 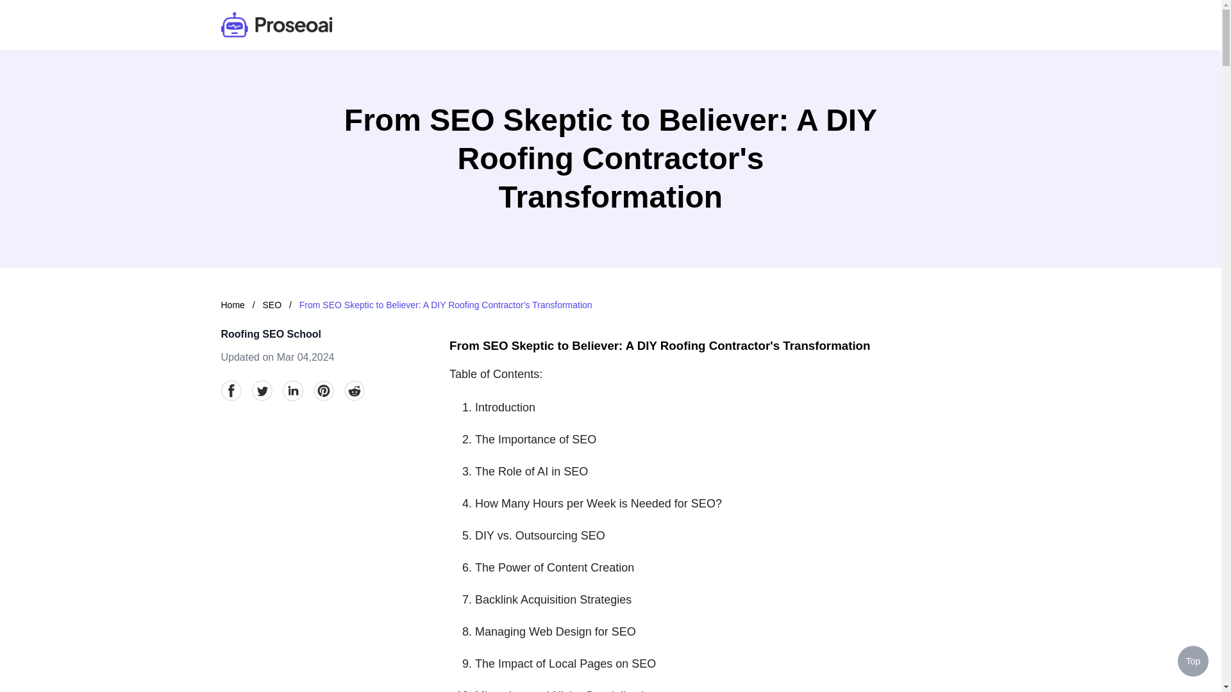 What do you see at coordinates (232, 304) in the screenshot?
I see `Home` at bounding box center [232, 304].